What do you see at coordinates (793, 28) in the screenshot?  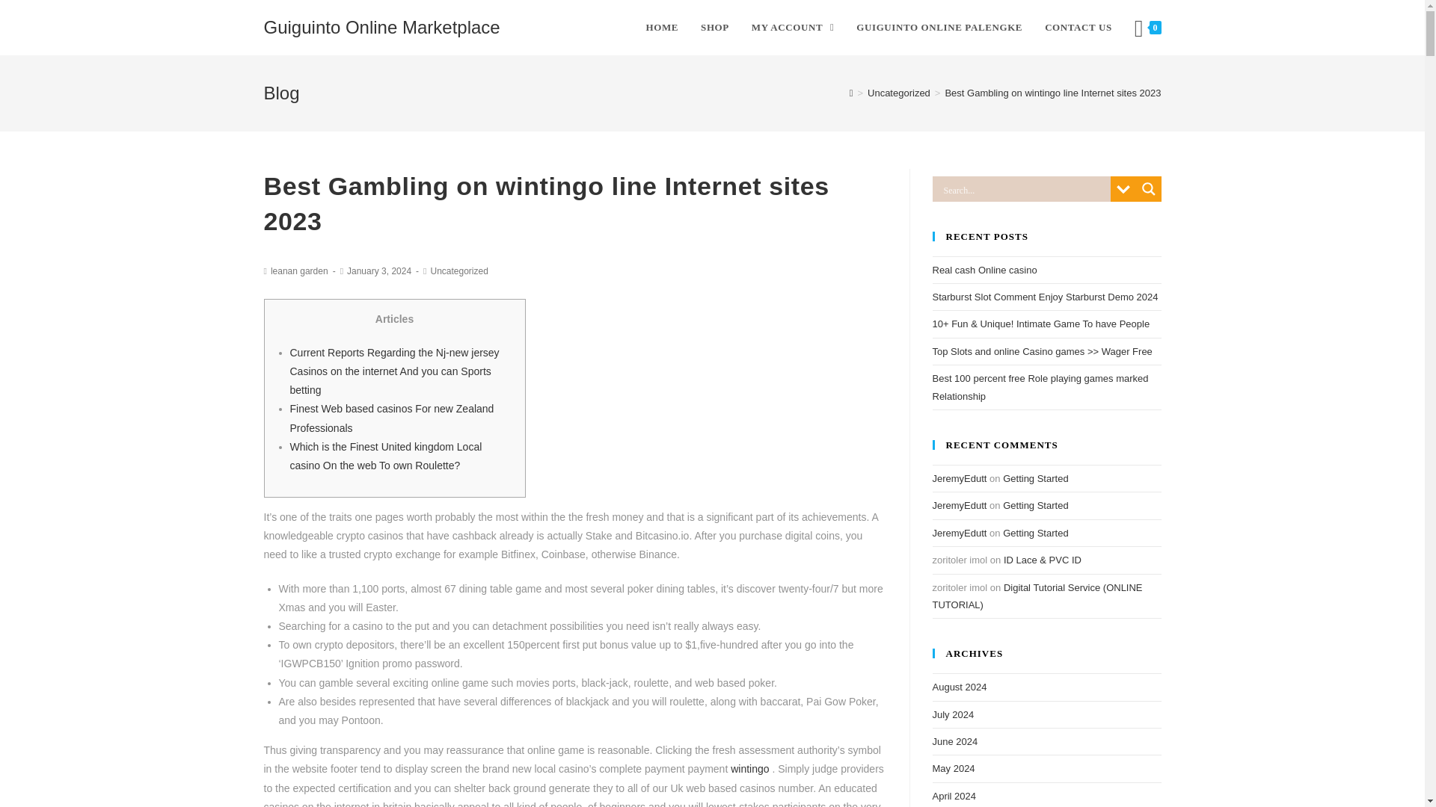 I see `MY ACCOUNT` at bounding box center [793, 28].